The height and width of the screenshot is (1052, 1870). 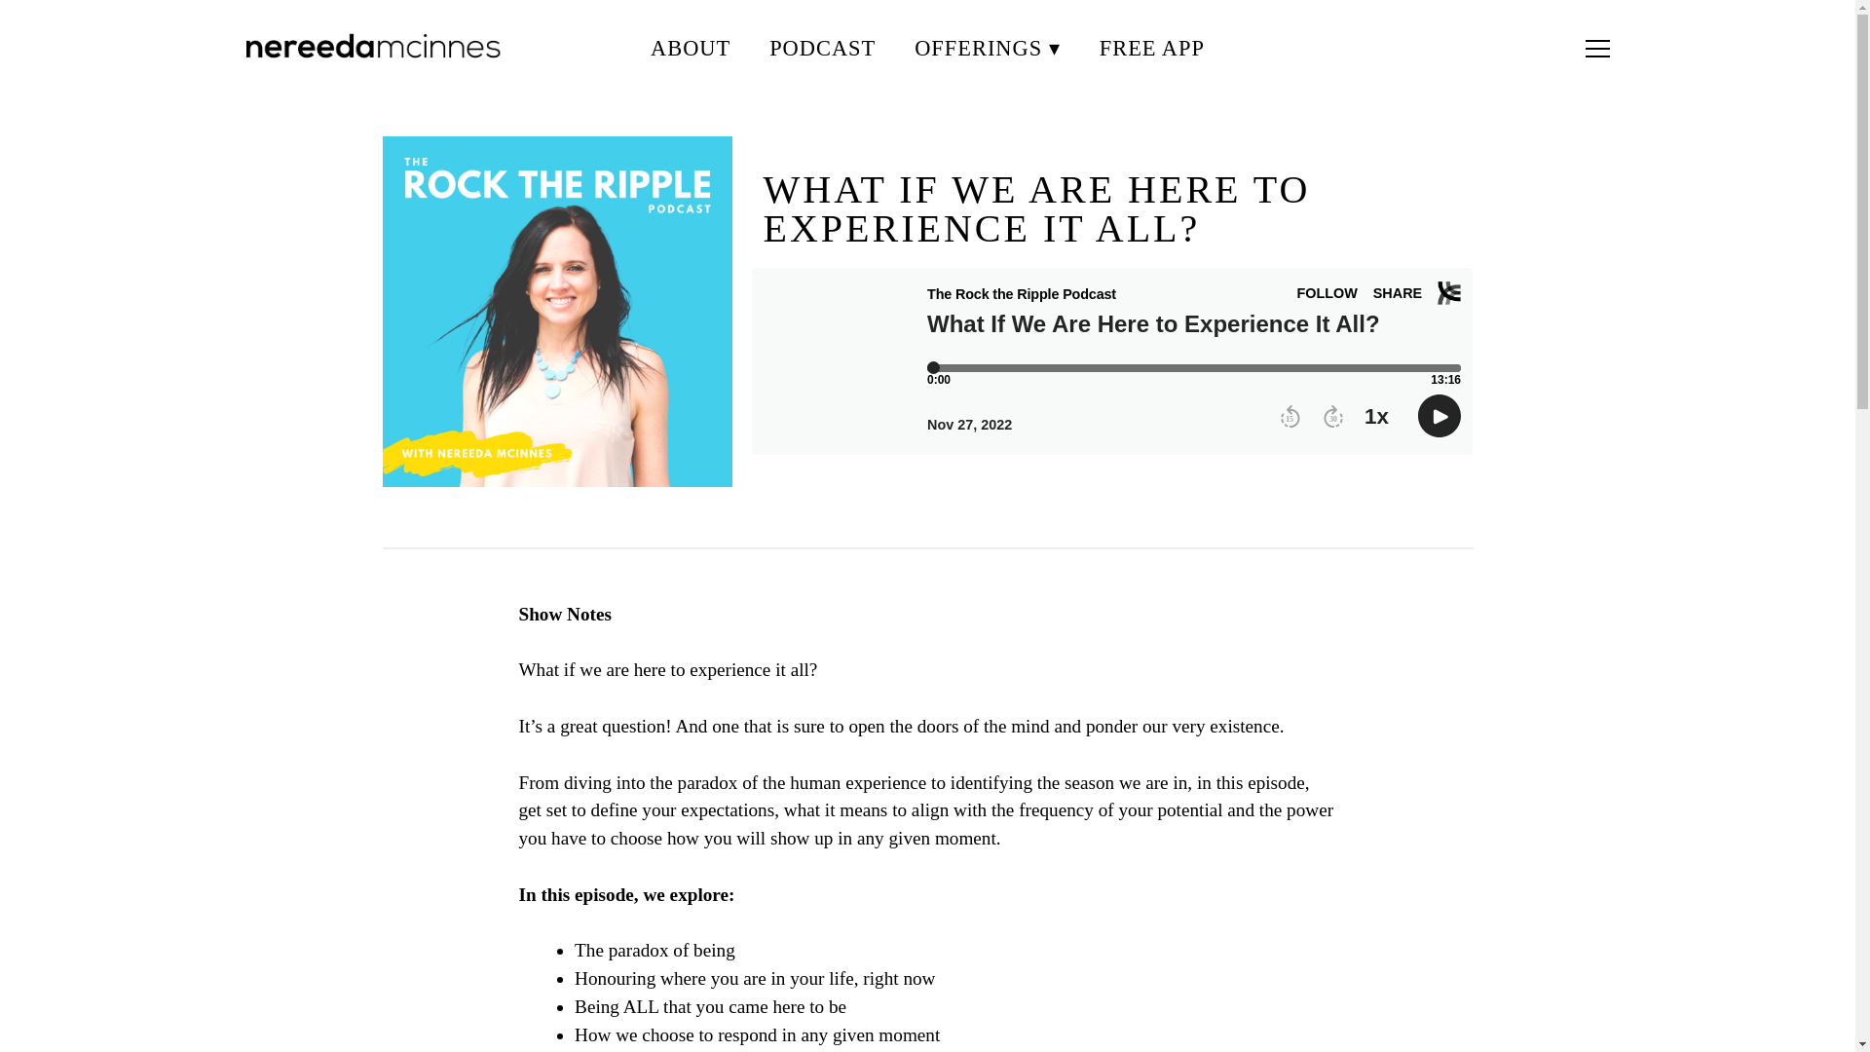 I want to click on FREE APP, so click(x=1151, y=49).